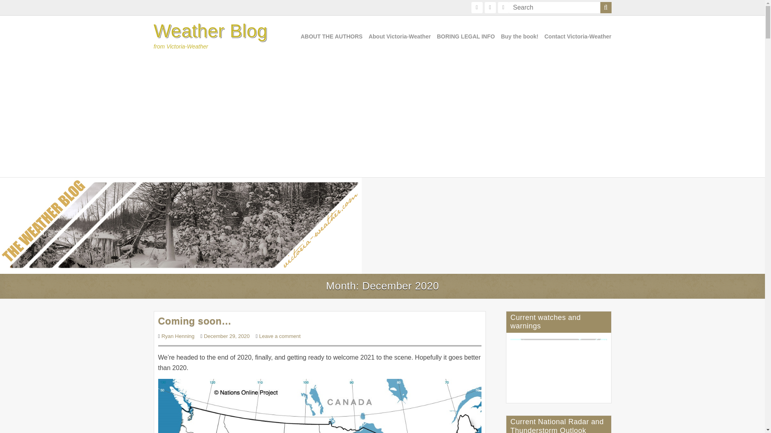 This screenshot has width=771, height=433. What do you see at coordinates (577, 36) in the screenshot?
I see `Contact Victoria-Weather` at bounding box center [577, 36].